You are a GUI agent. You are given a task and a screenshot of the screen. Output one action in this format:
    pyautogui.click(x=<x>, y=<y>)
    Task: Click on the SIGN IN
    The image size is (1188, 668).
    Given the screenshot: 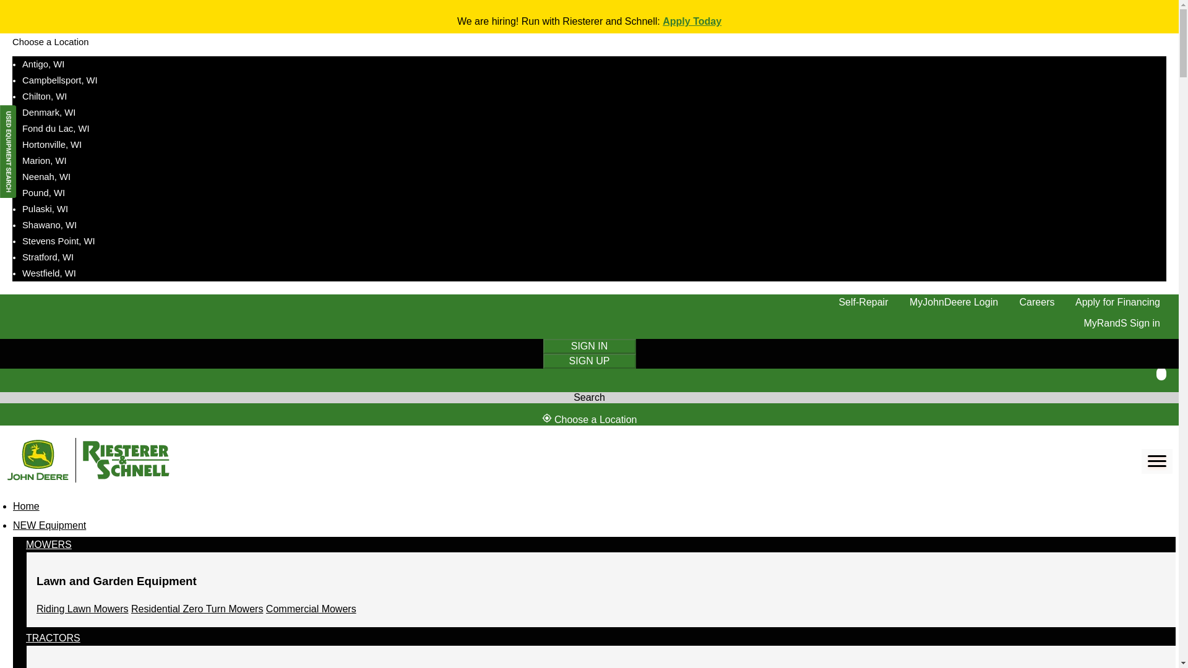 What is the action you would take?
    pyautogui.click(x=589, y=346)
    